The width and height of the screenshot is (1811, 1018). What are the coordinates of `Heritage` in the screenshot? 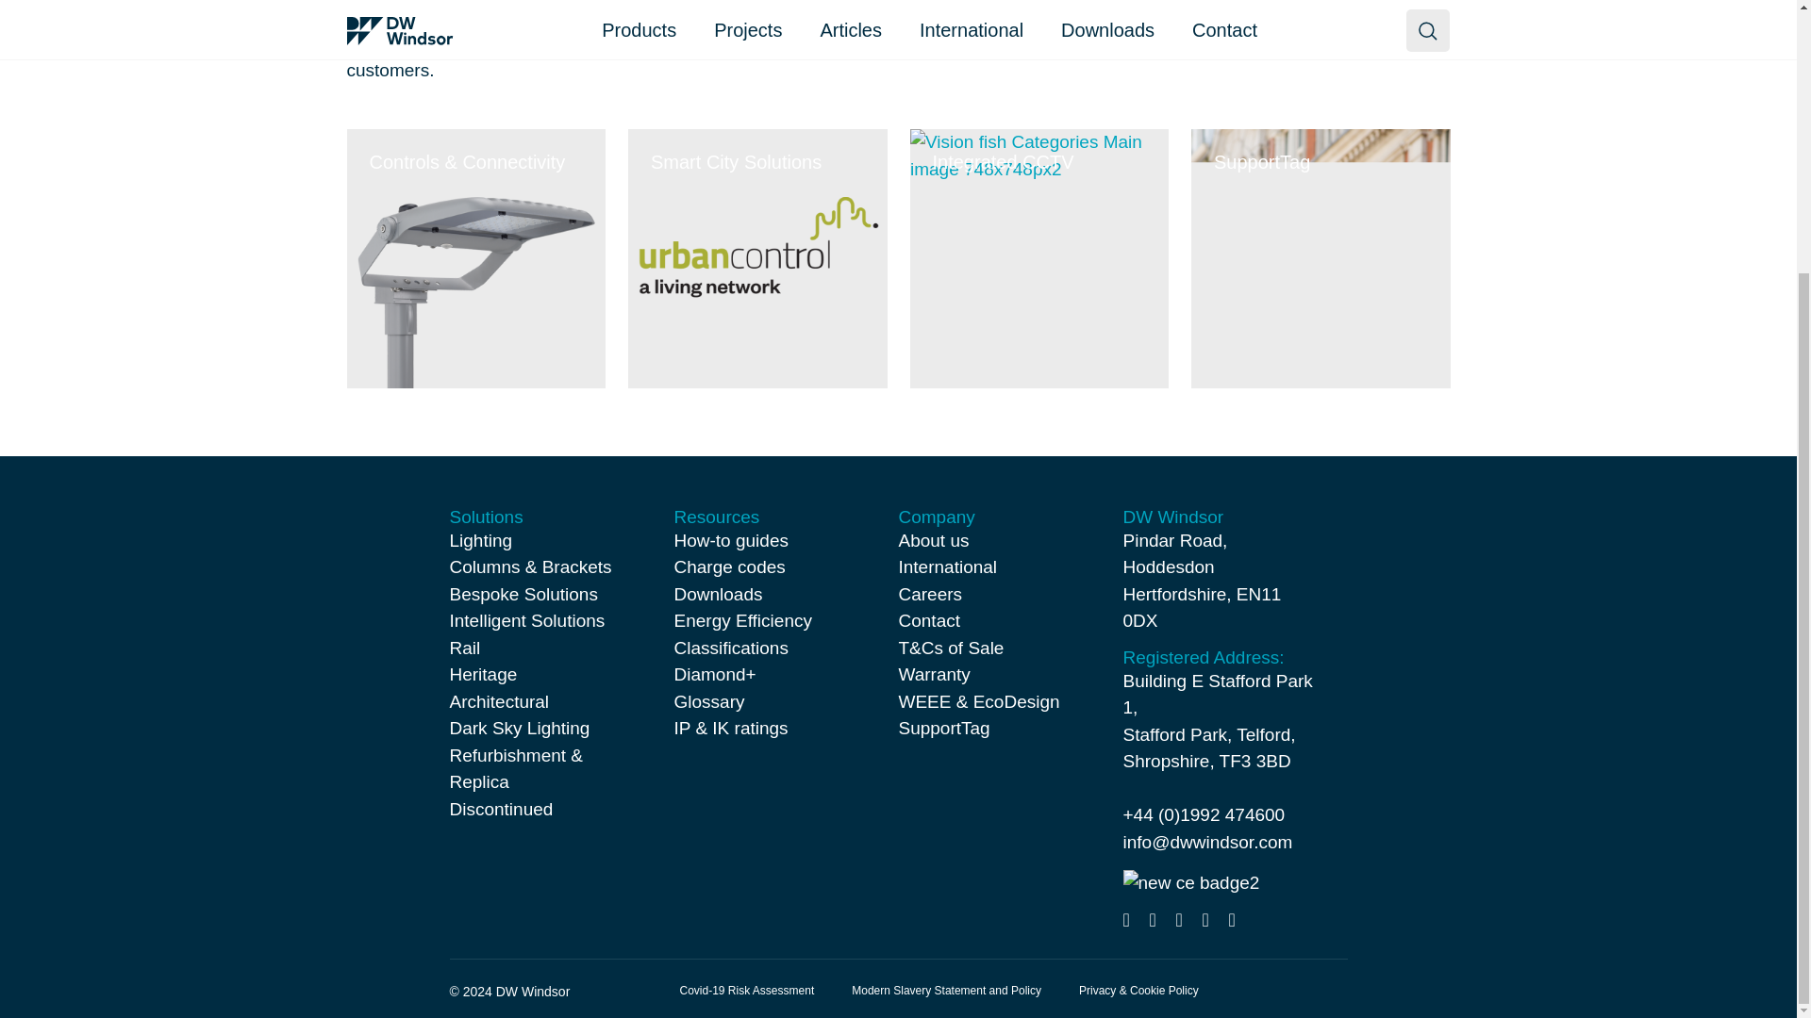 It's located at (483, 674).